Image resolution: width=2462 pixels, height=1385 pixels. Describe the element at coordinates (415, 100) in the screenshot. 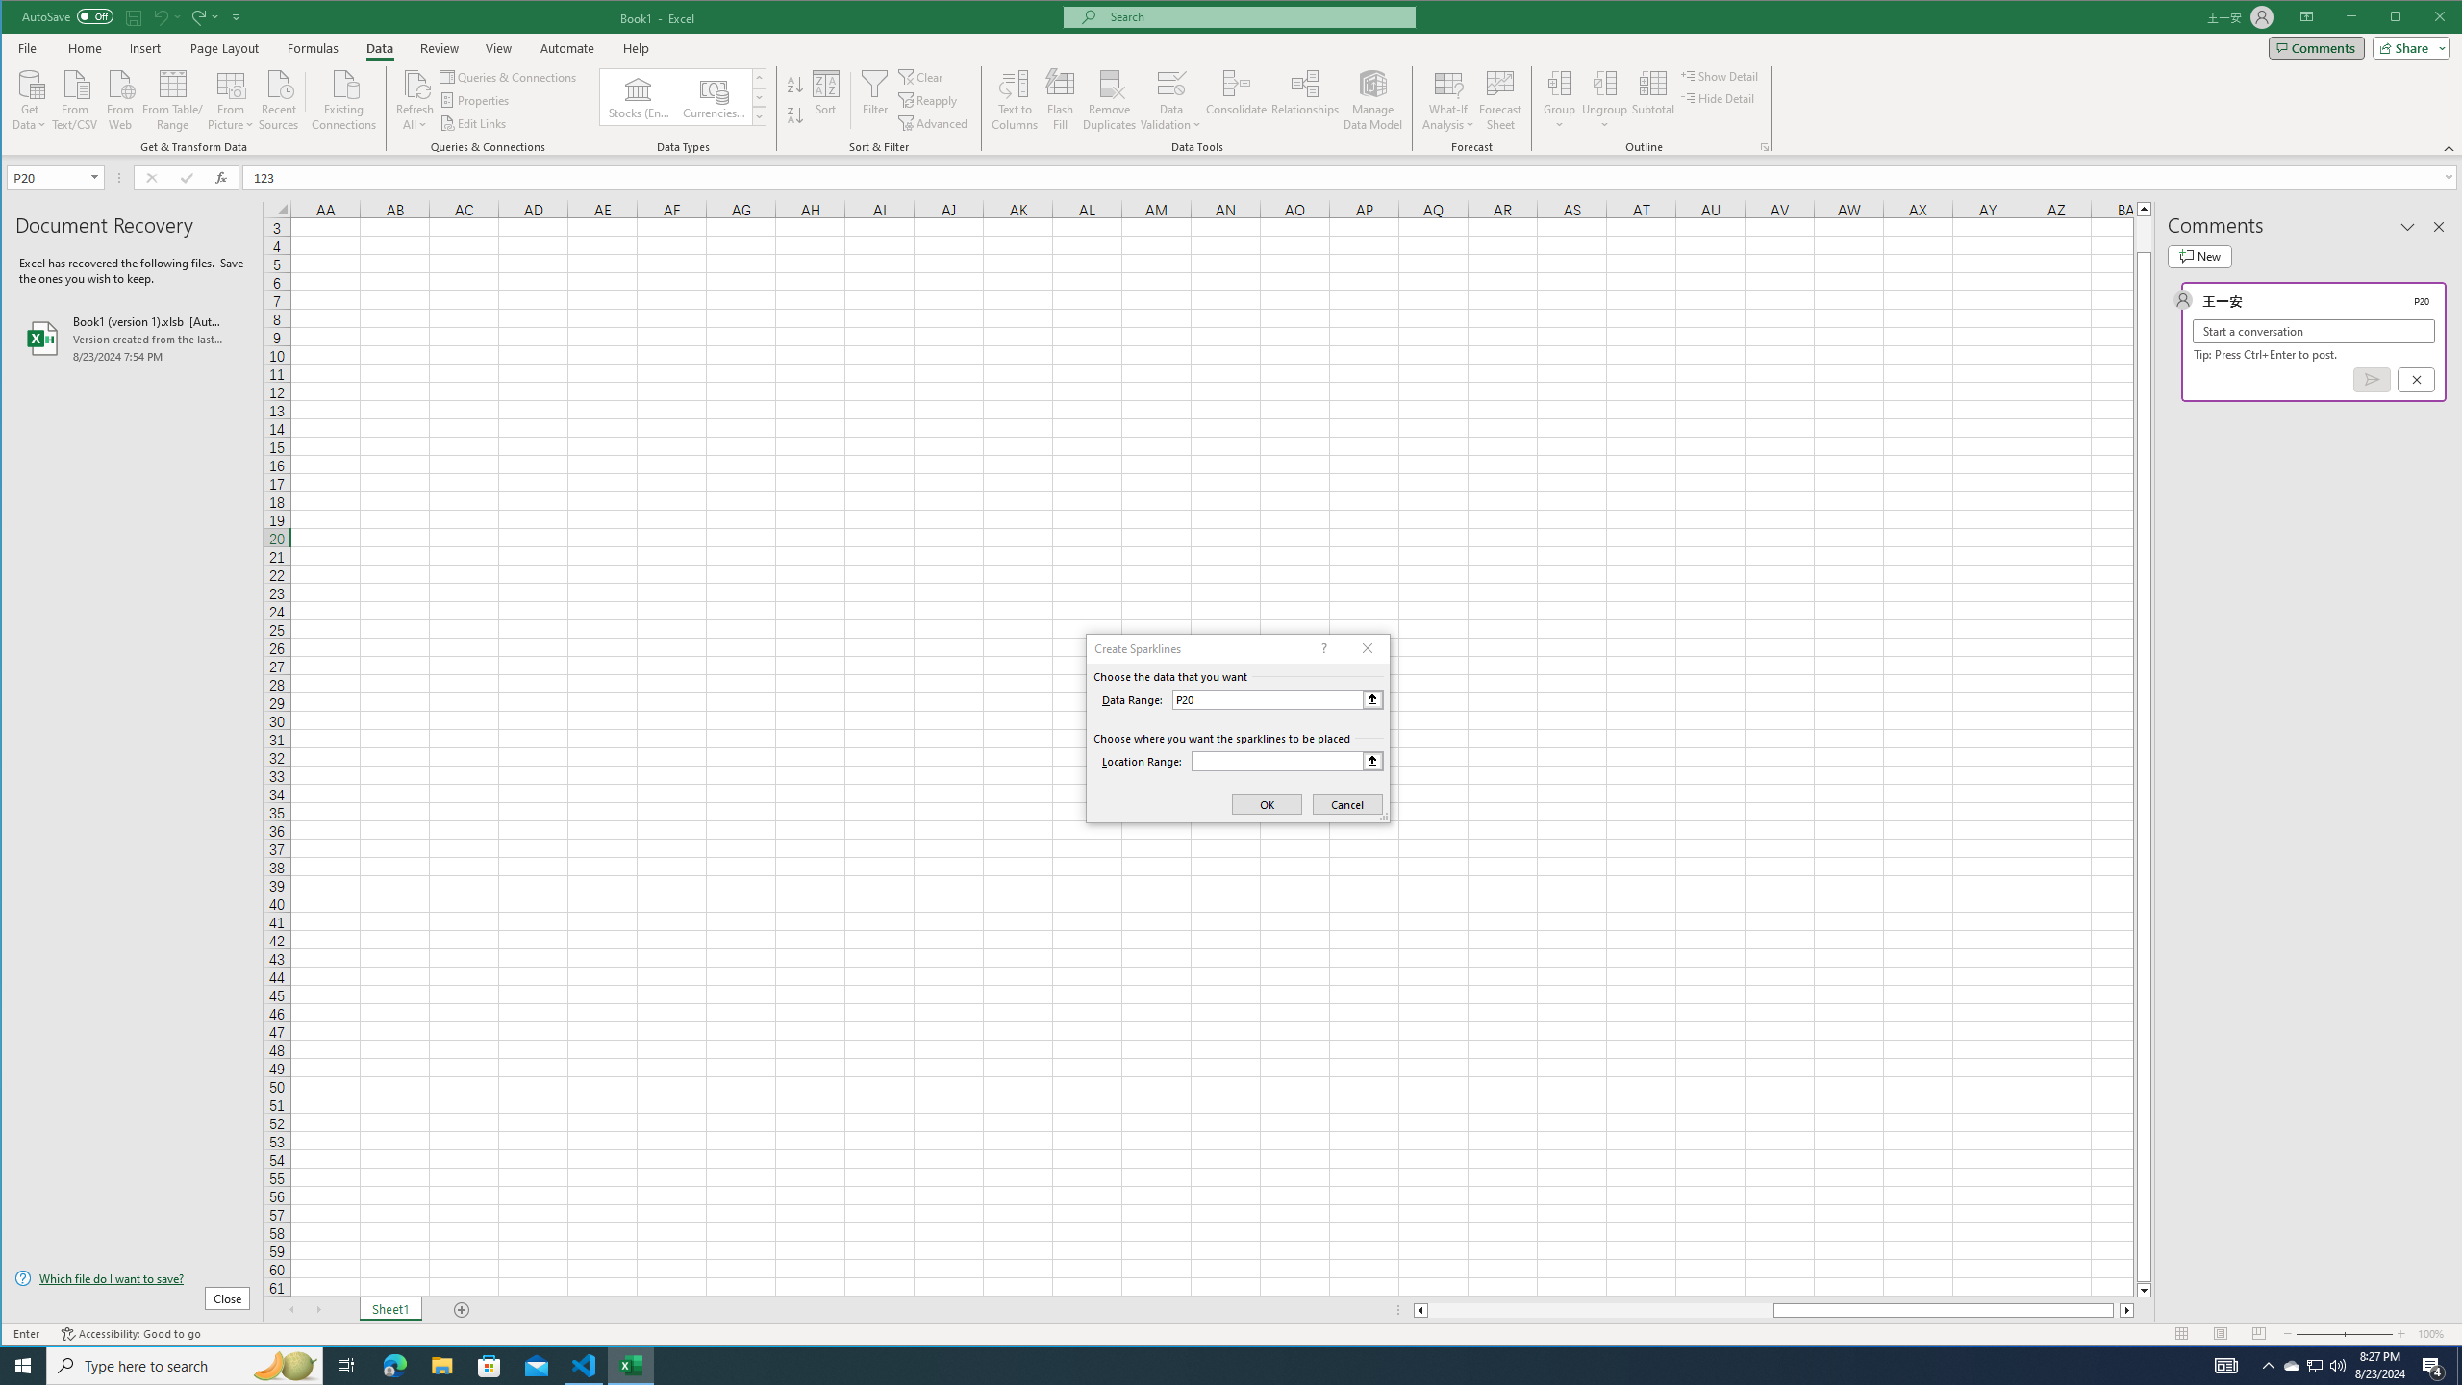

I see `Refresh All` at that location.